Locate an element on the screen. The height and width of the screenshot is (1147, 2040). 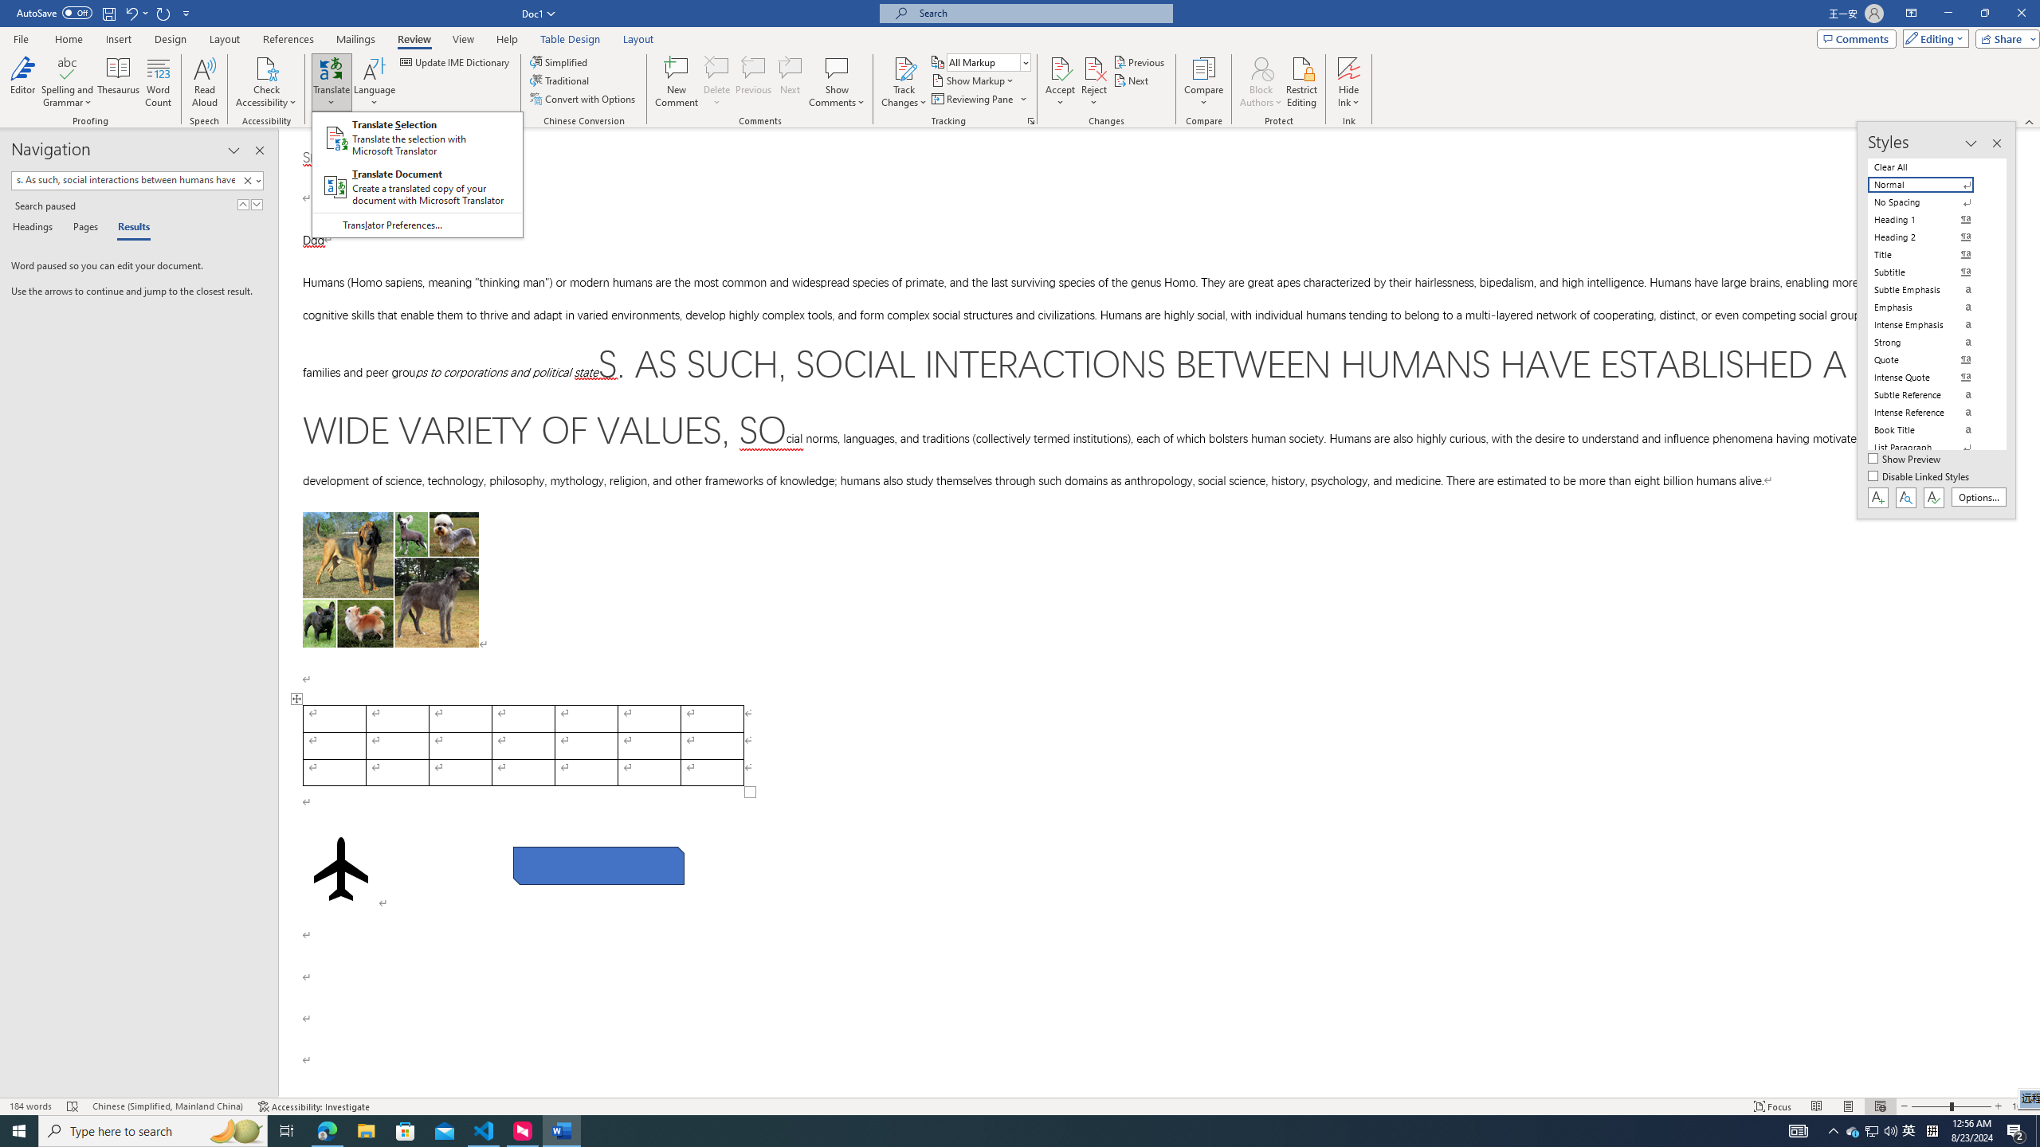
List Paragraph is located at coordinates (1930, 448).